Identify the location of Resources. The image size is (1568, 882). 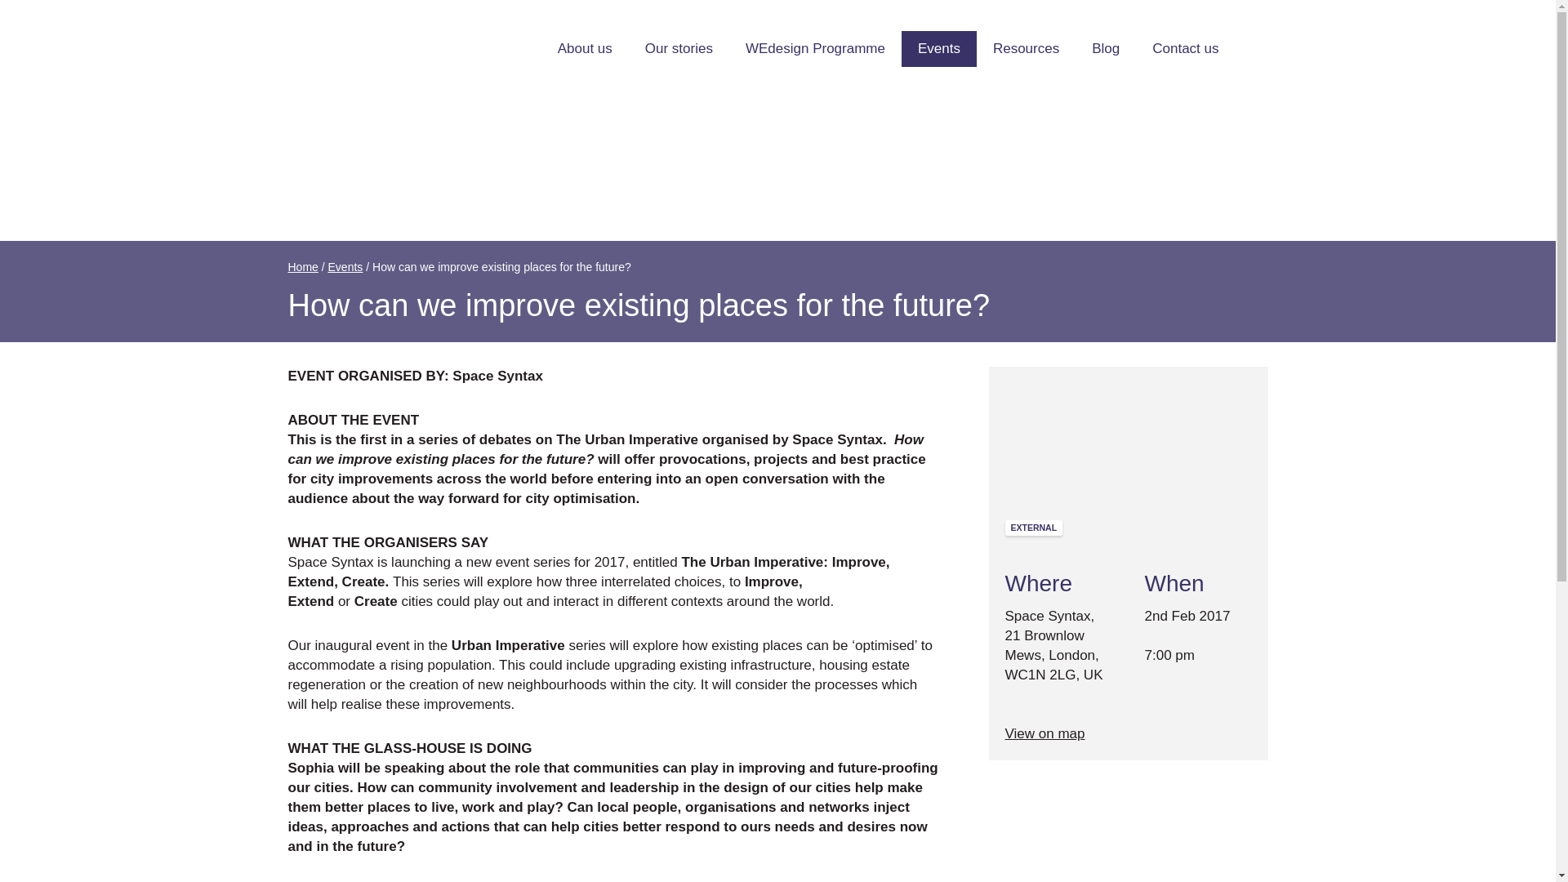
(1026, 49).